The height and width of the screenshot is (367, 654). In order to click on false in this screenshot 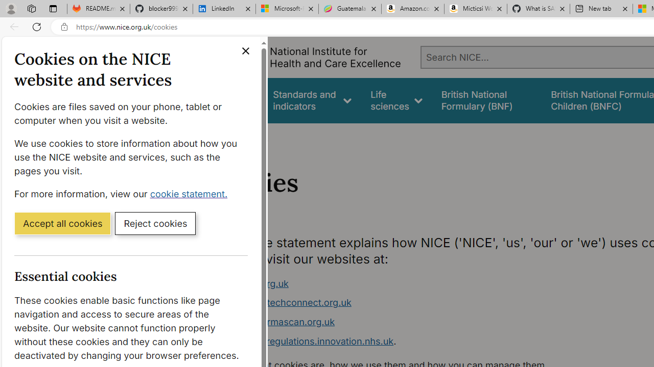, I will do `click(486, 100)`.